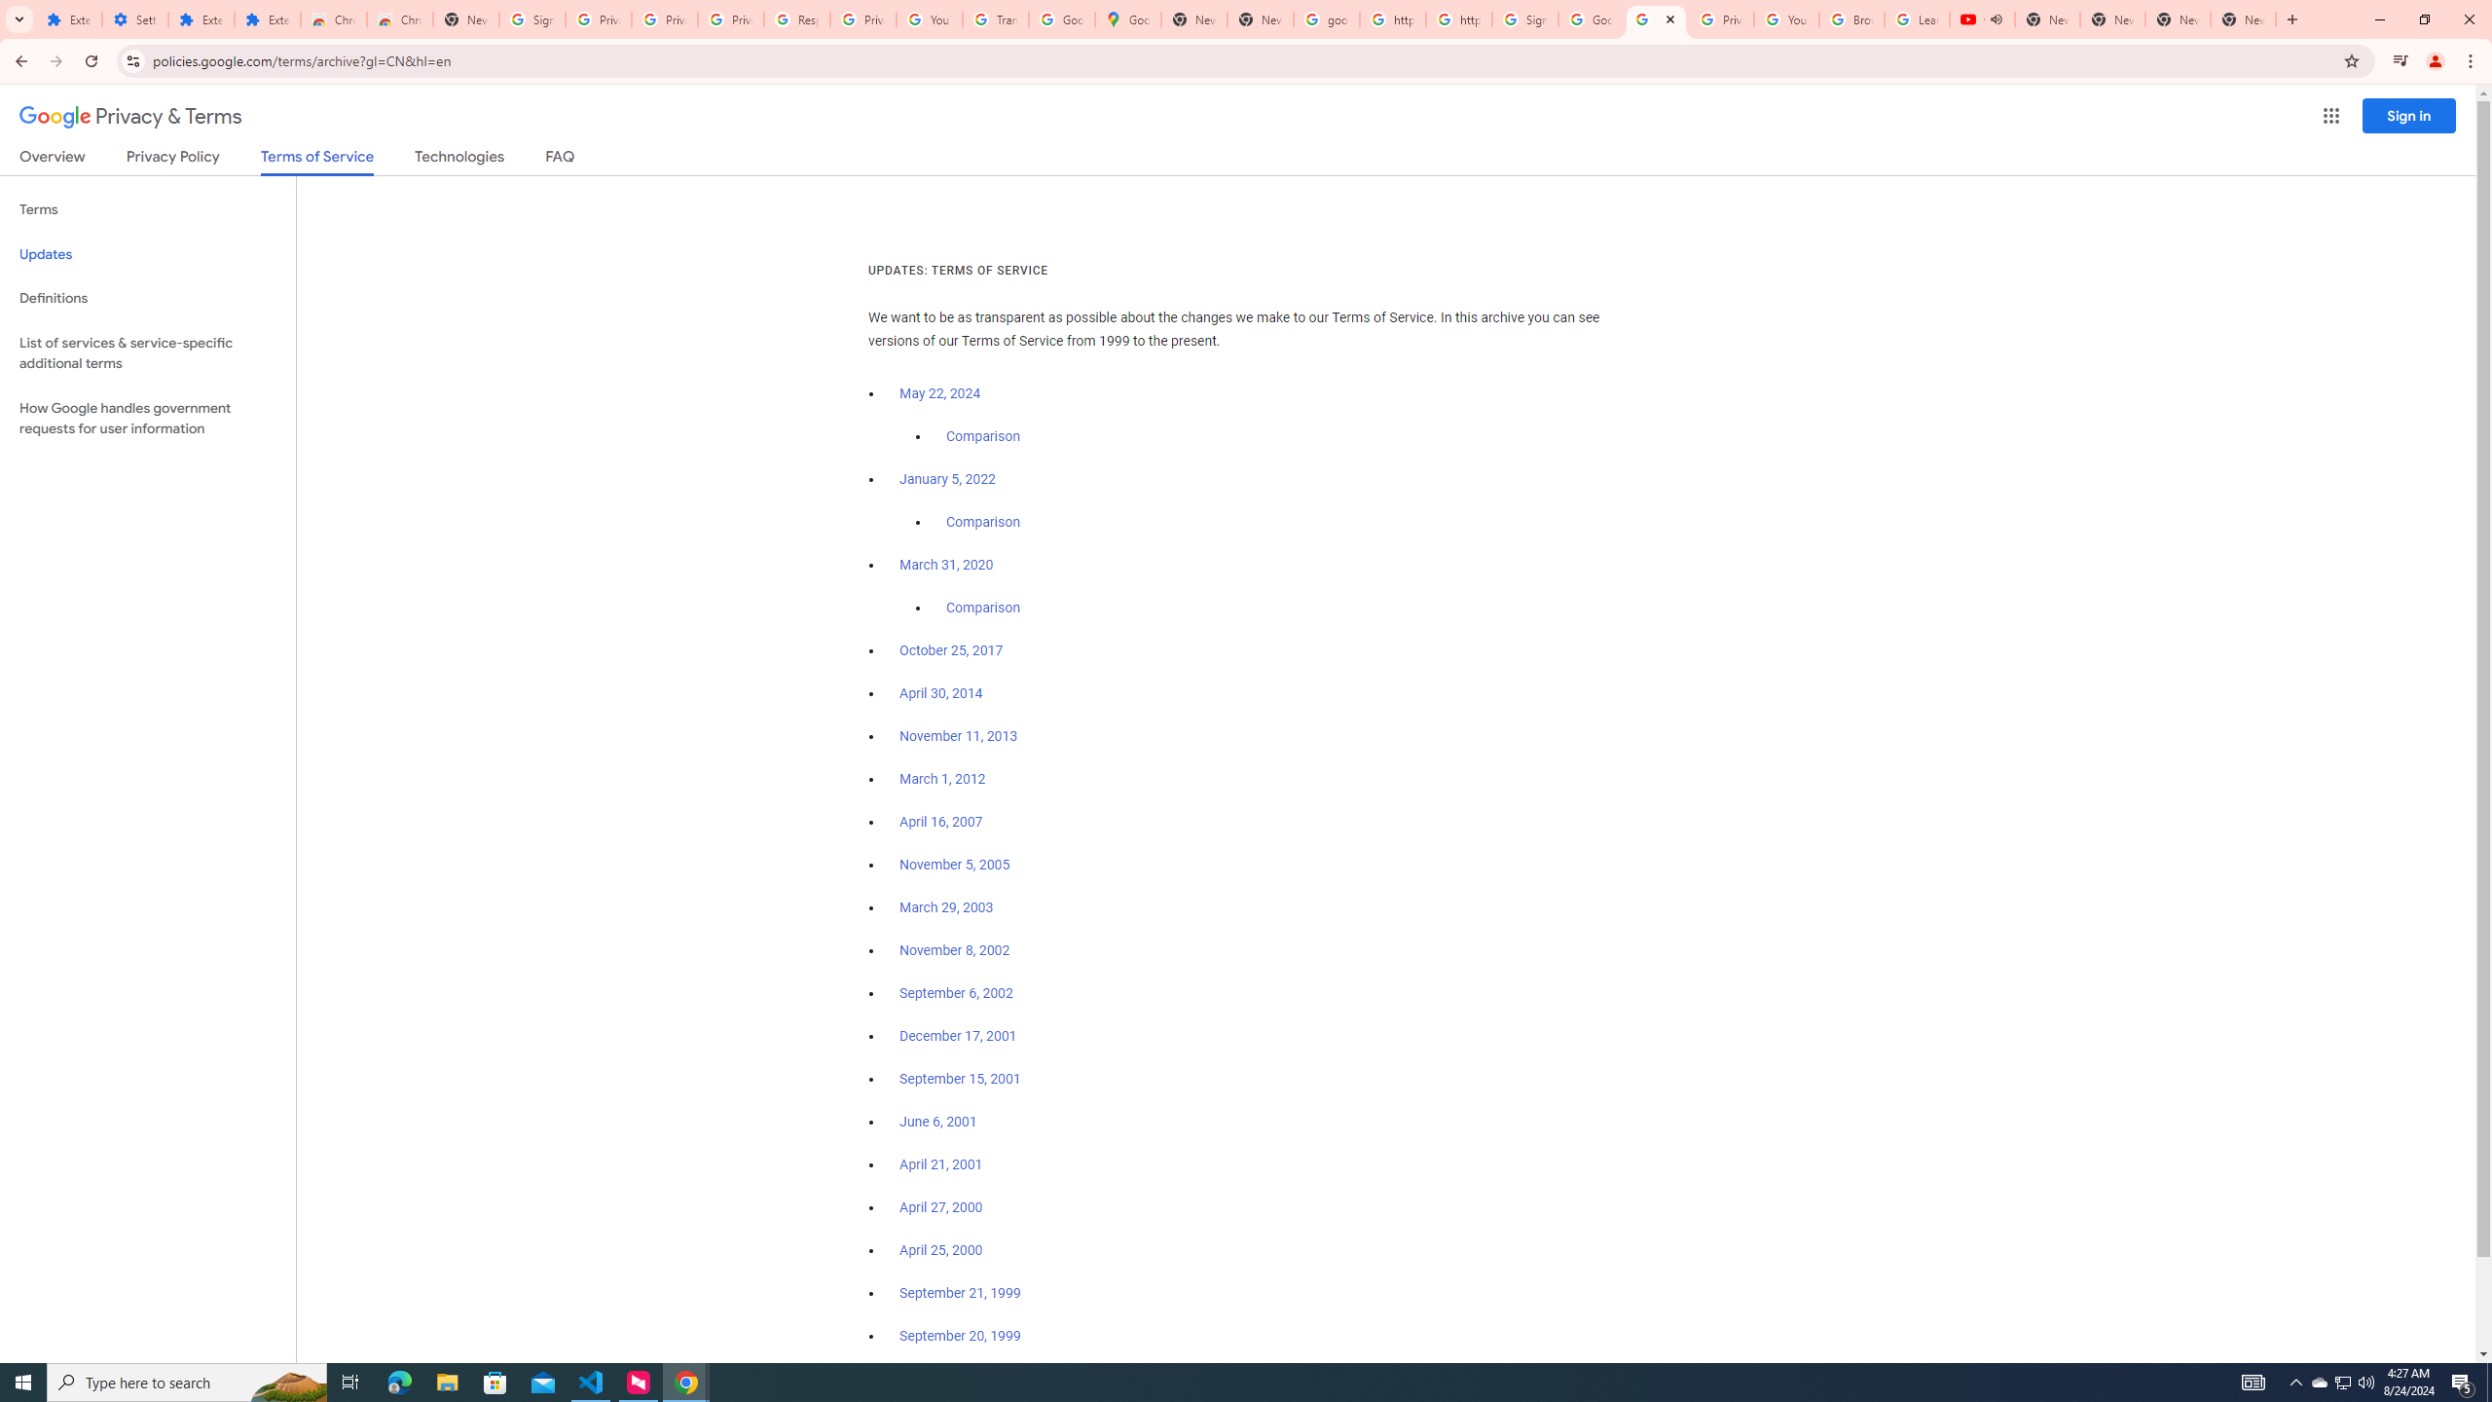 Image resolution: width=2492 pixels, height=1402 pixels. What do you see at coordinates (956, 993) in the screenshot?
I see `September 6, 2002` at bounding box center [956, 993].